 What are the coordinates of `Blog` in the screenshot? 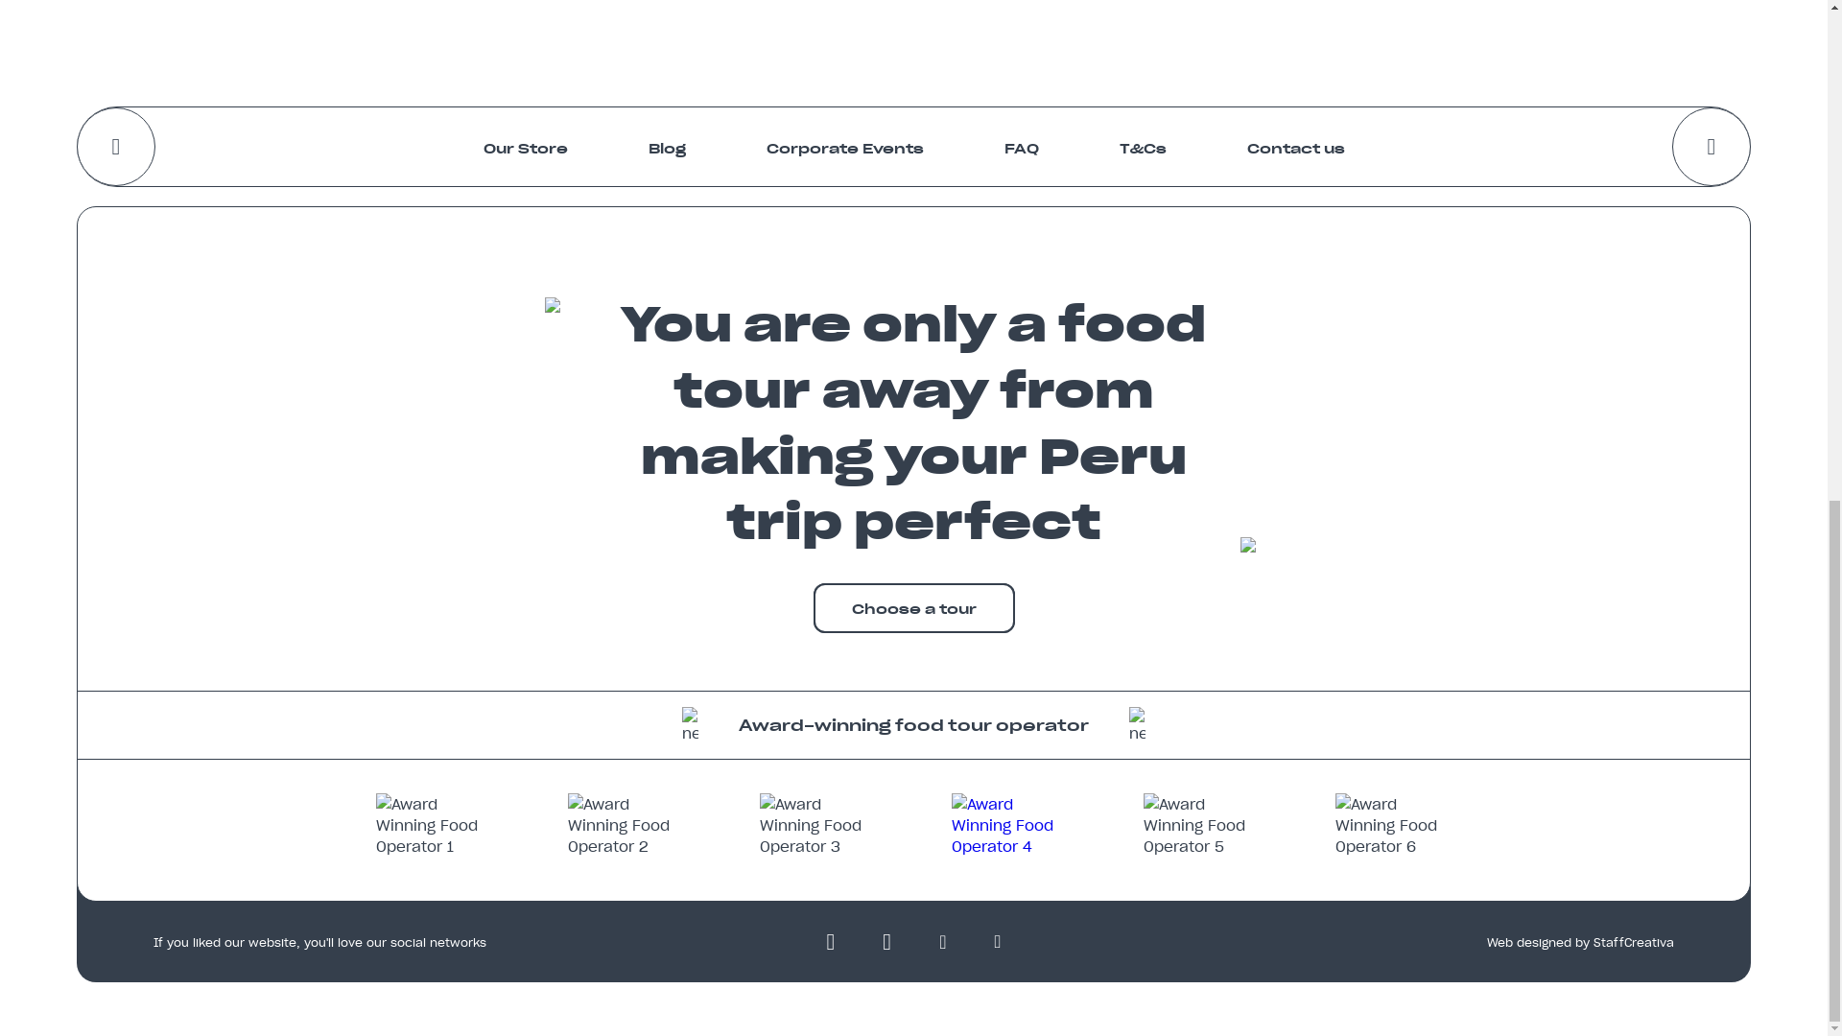 It's located at (666, 147).